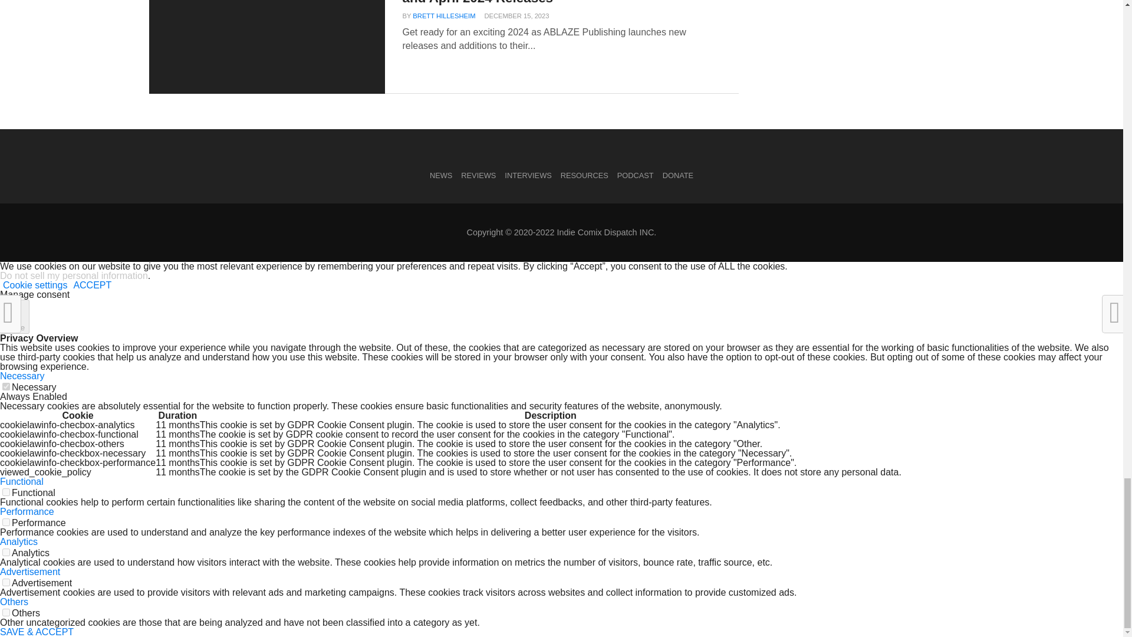 Image resolution: width=1132 pixels, height=637 pixels. What do you see at coordinates (6, 612) in the screenshot?
I see `on` at bounding box center [6, 612].